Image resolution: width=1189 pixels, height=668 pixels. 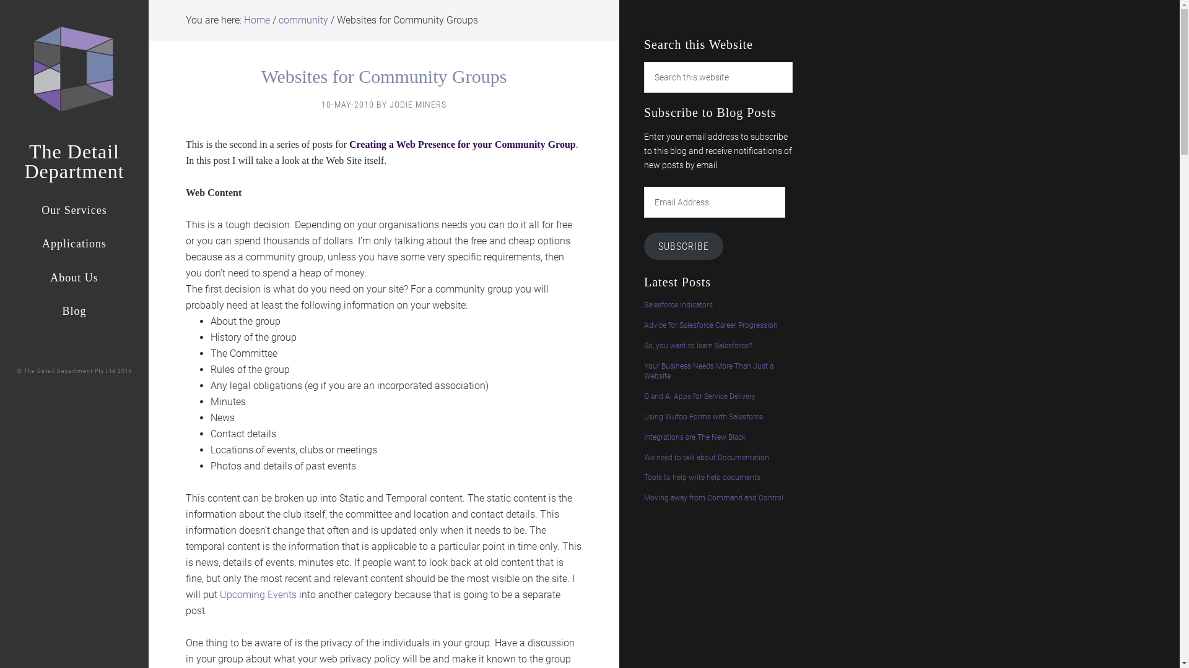 What do you see at coordinates (702, 477) in the screenshot?
I see `Tools to help write help documents` at bounding box center [702, 477].